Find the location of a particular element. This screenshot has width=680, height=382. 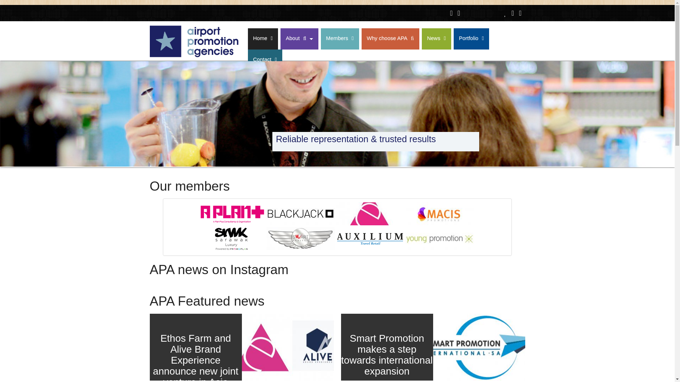

Home is located at coordinates (263, 39).